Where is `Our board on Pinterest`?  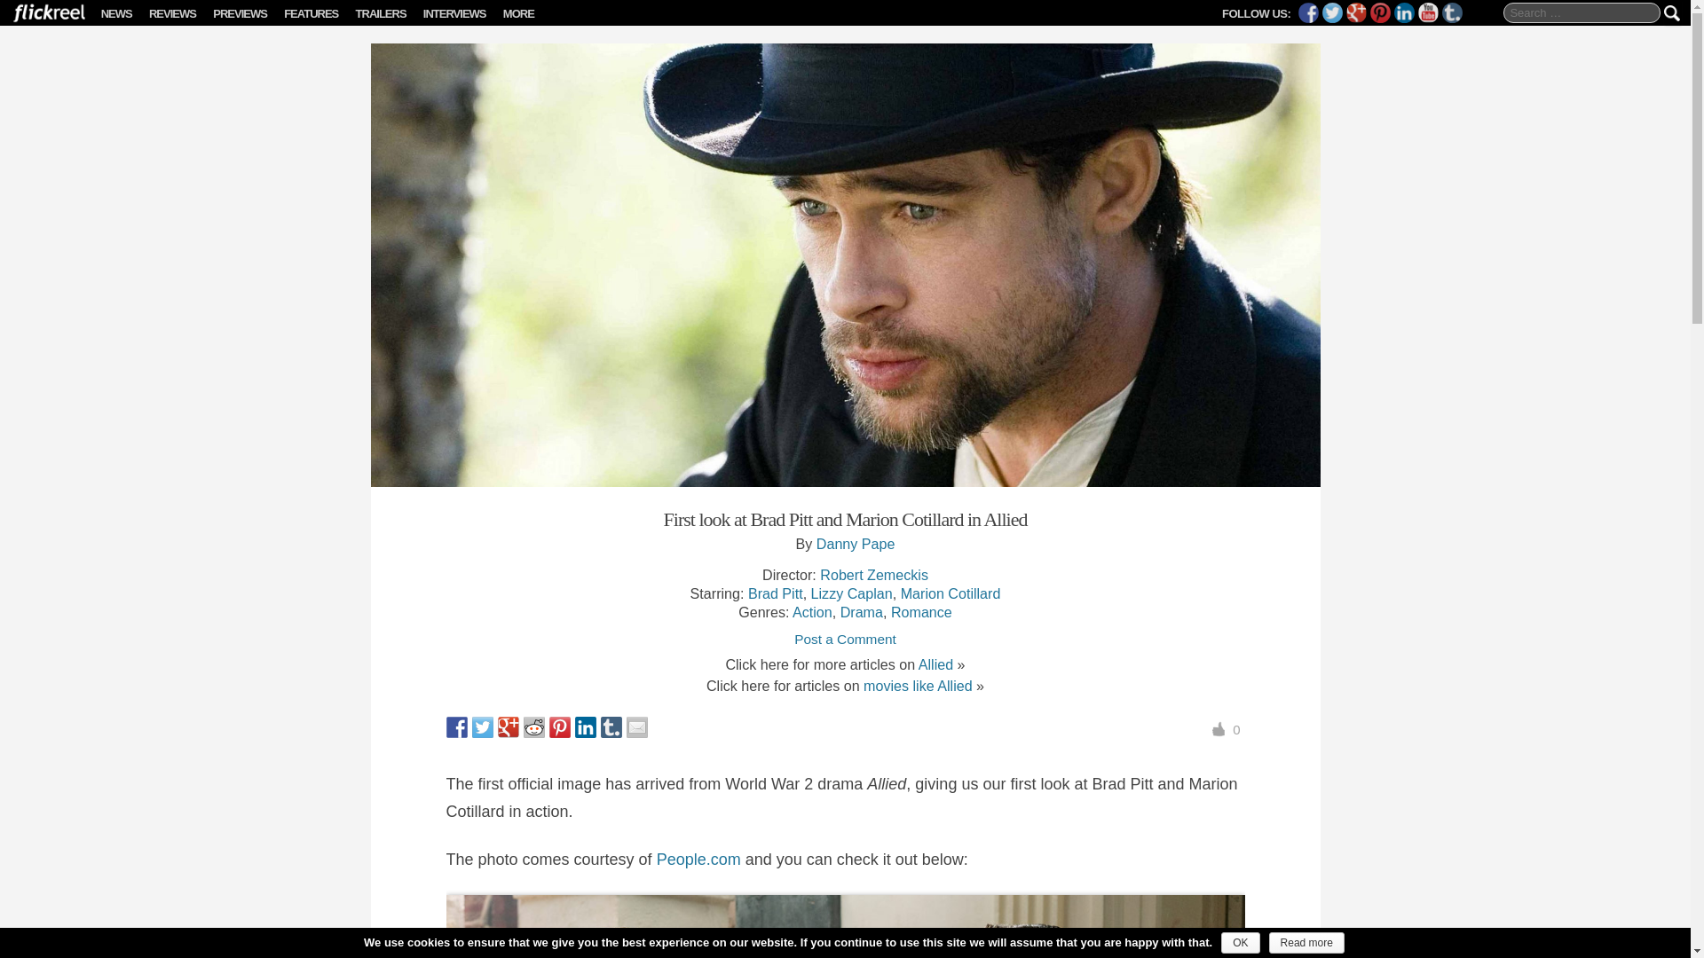 Our board on Pinterest is located at coordinates (1379, 12).